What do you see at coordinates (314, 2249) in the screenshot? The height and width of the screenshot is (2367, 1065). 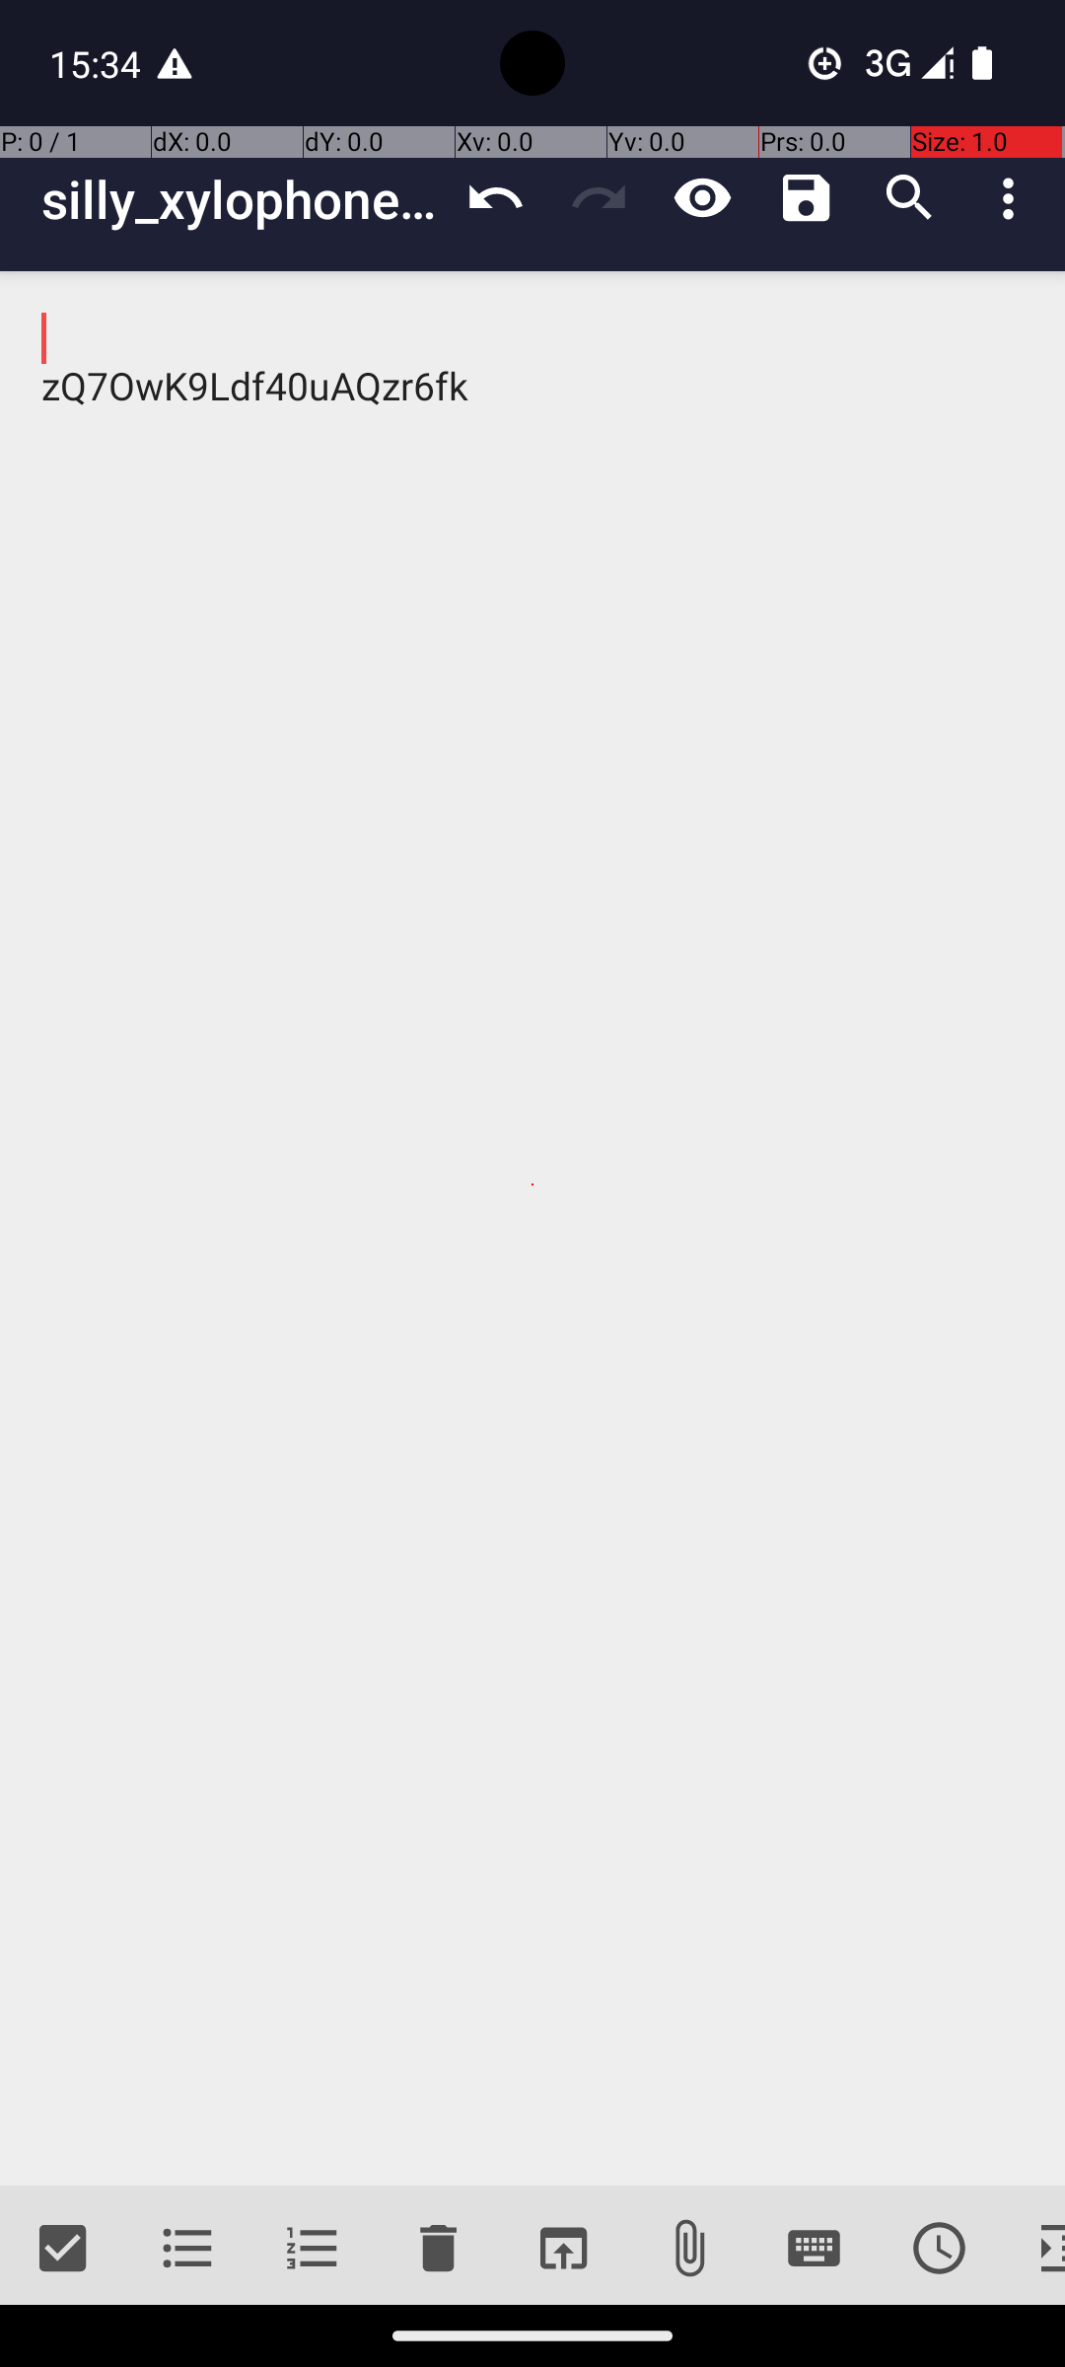 I see `Ordered list` at bounding box center [314, 2249].